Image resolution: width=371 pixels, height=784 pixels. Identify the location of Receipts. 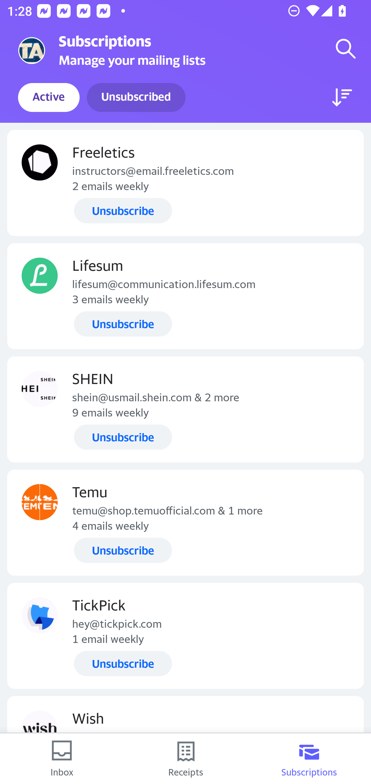
(185, 759).